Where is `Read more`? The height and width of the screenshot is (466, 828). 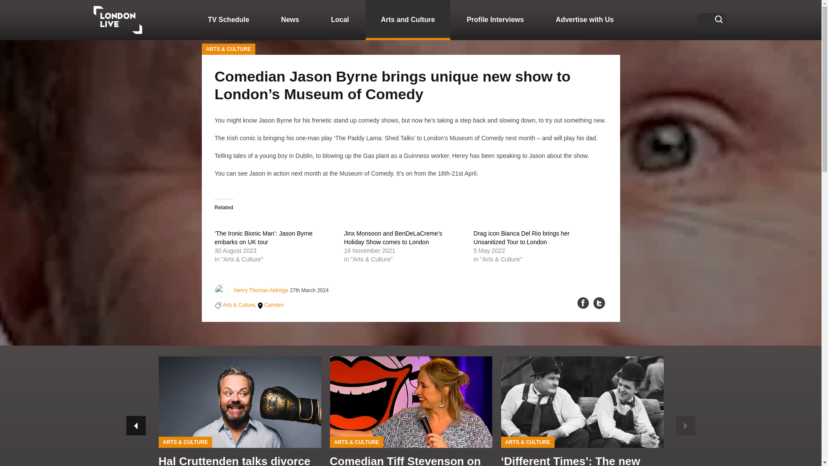
Read more is located at coordinates (411, 411).